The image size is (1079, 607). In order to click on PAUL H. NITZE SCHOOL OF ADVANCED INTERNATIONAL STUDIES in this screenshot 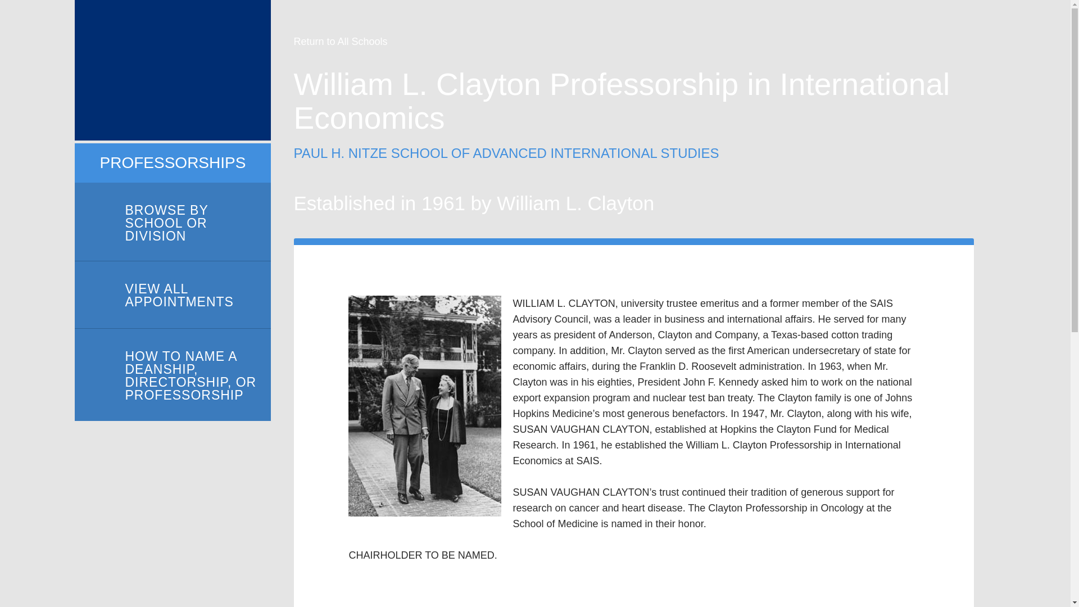, I will do `click(506, 153)`.